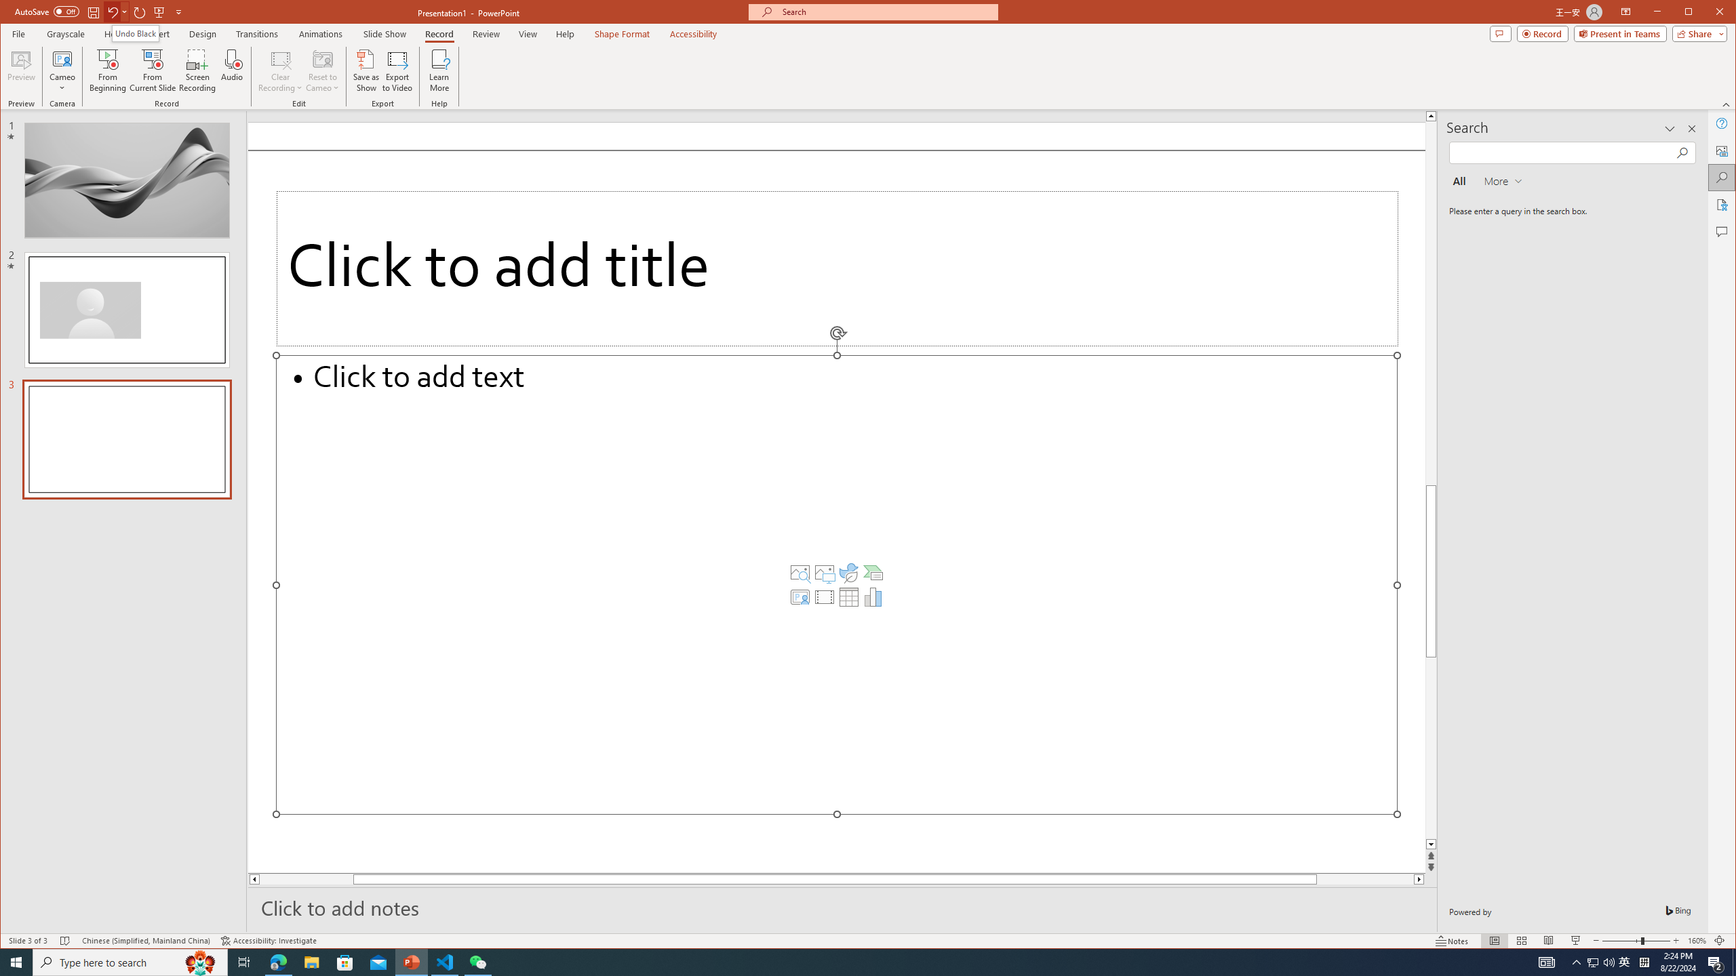 The height and width of the screenshot is (976, 1736). What do you see at coordinates (126, 439) in the screenshot?
I see `Slide` at bounding box center [126, 439].